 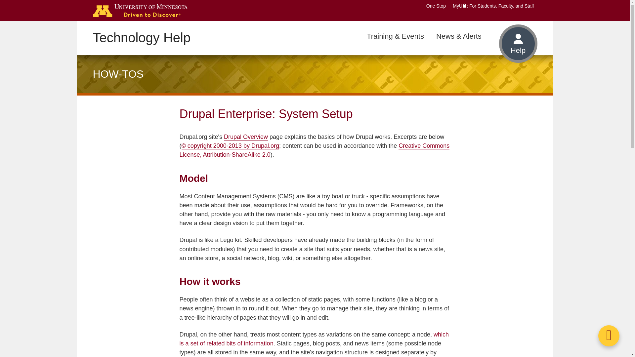 What do you see at coordinates (493, 6) in the screenshot?
I see `MyU: For Students, Faculty, and Staff` at bounding box center [493, 6].